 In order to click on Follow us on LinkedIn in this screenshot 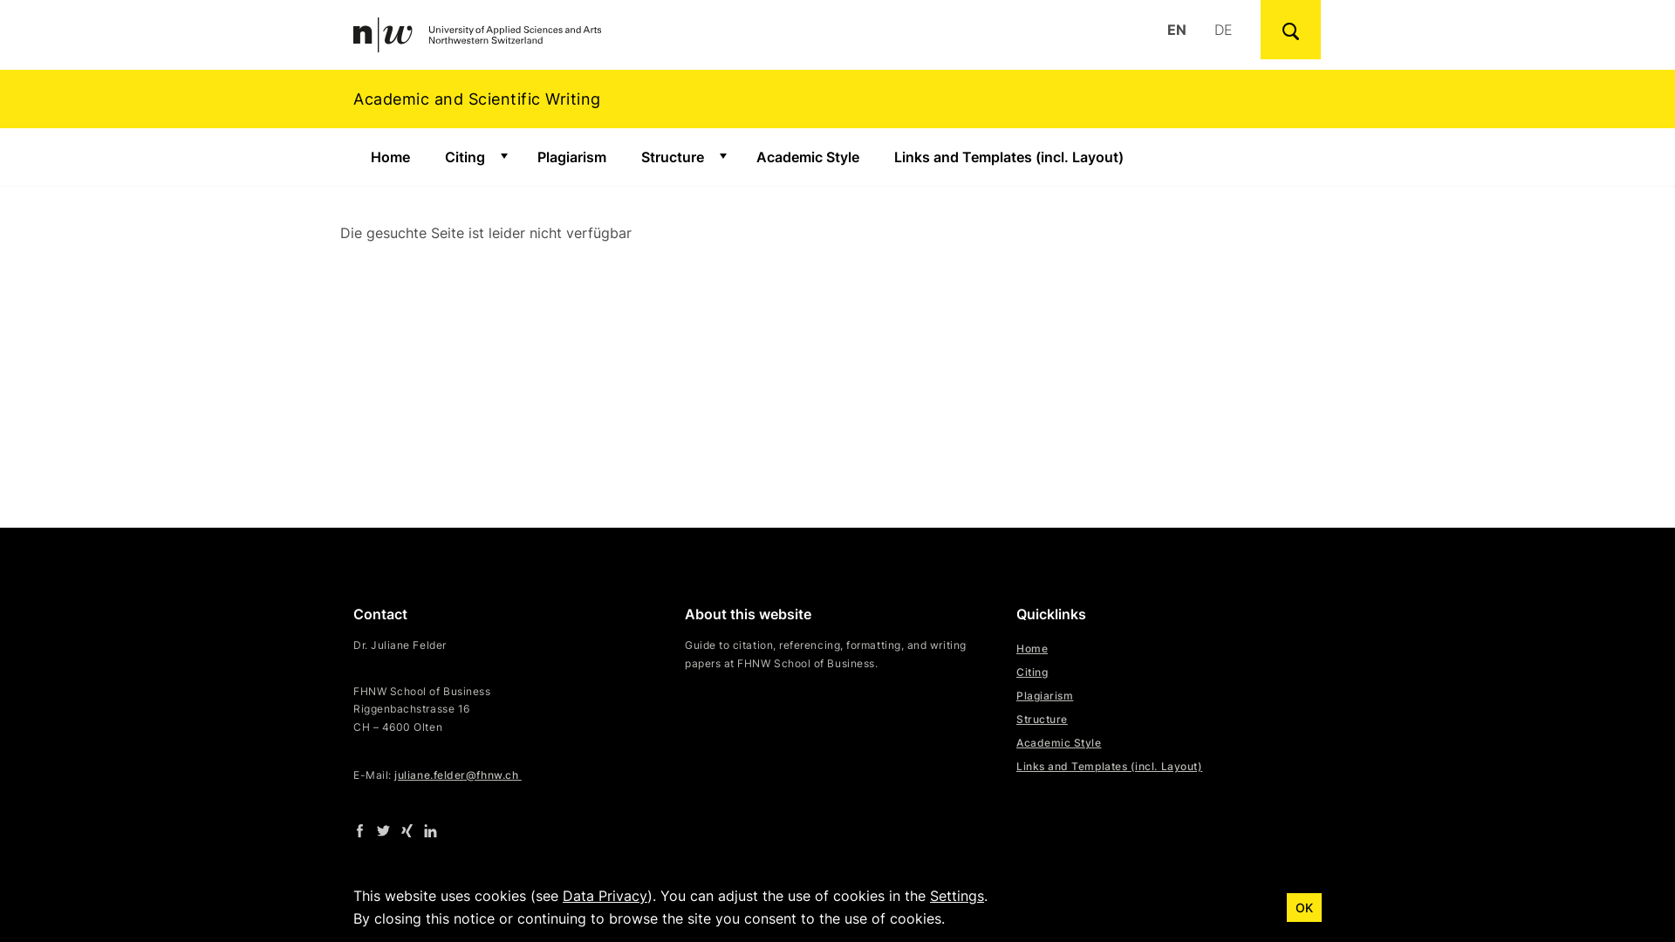, I will do `click(431, 830)`.